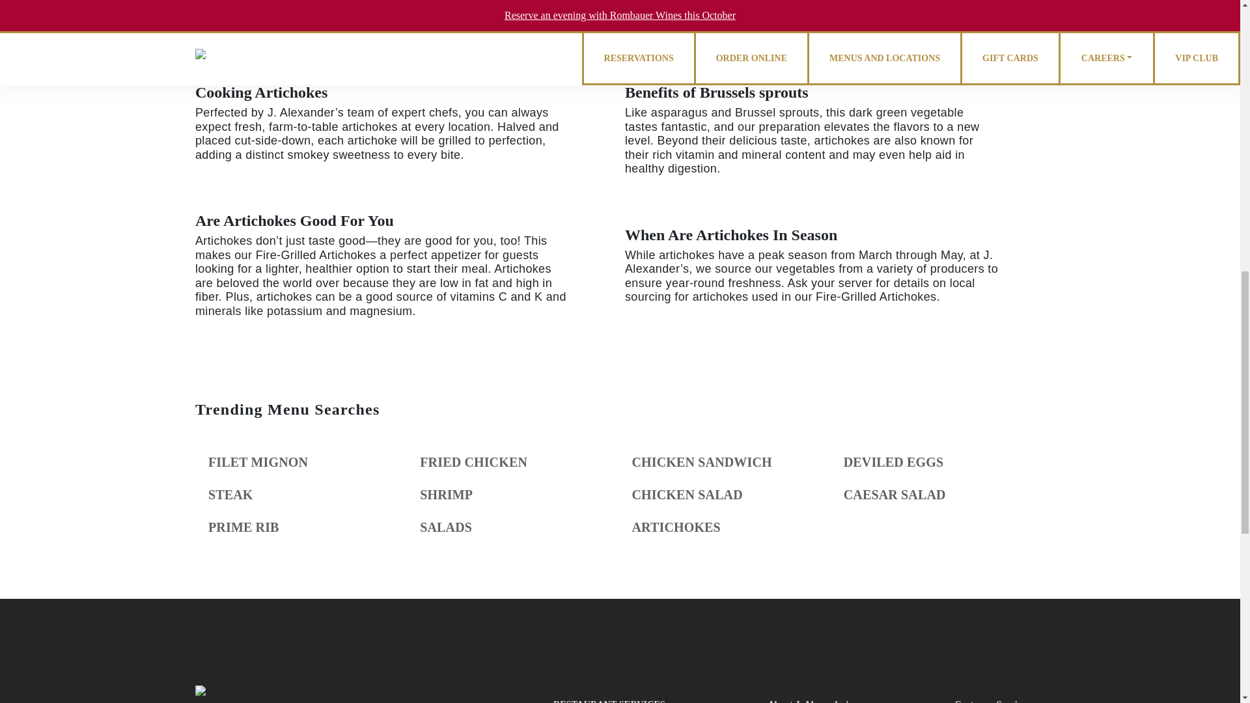 The width and height of the screenshot is (1250, 703). Describe the element at coordinates (686, 495) in the screenshot. I see `CHICKEN SALAD` at that location.